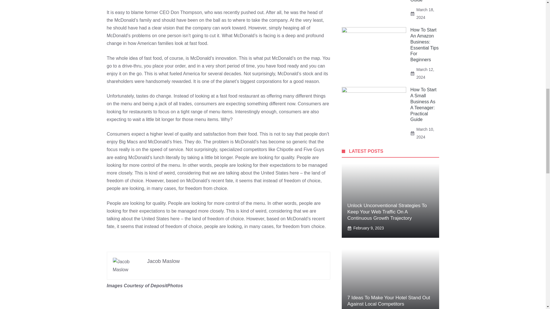 The image size is (550, 309). What do you see at coordinates (163, 261) in the screenshot?
I see `Jacob Maslow` at bounding box center [163, 261].